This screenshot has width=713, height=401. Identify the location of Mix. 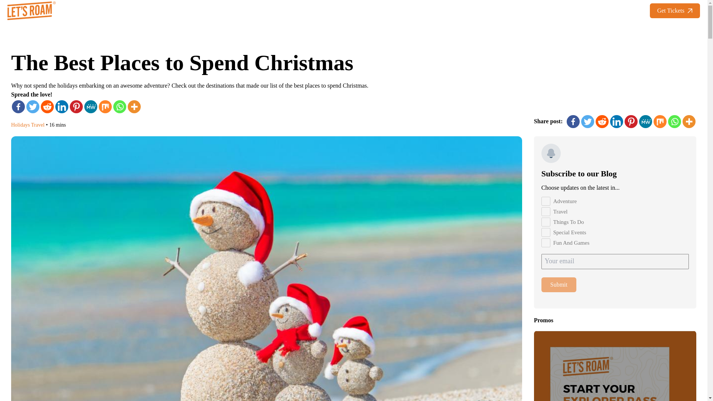
(105, 107).